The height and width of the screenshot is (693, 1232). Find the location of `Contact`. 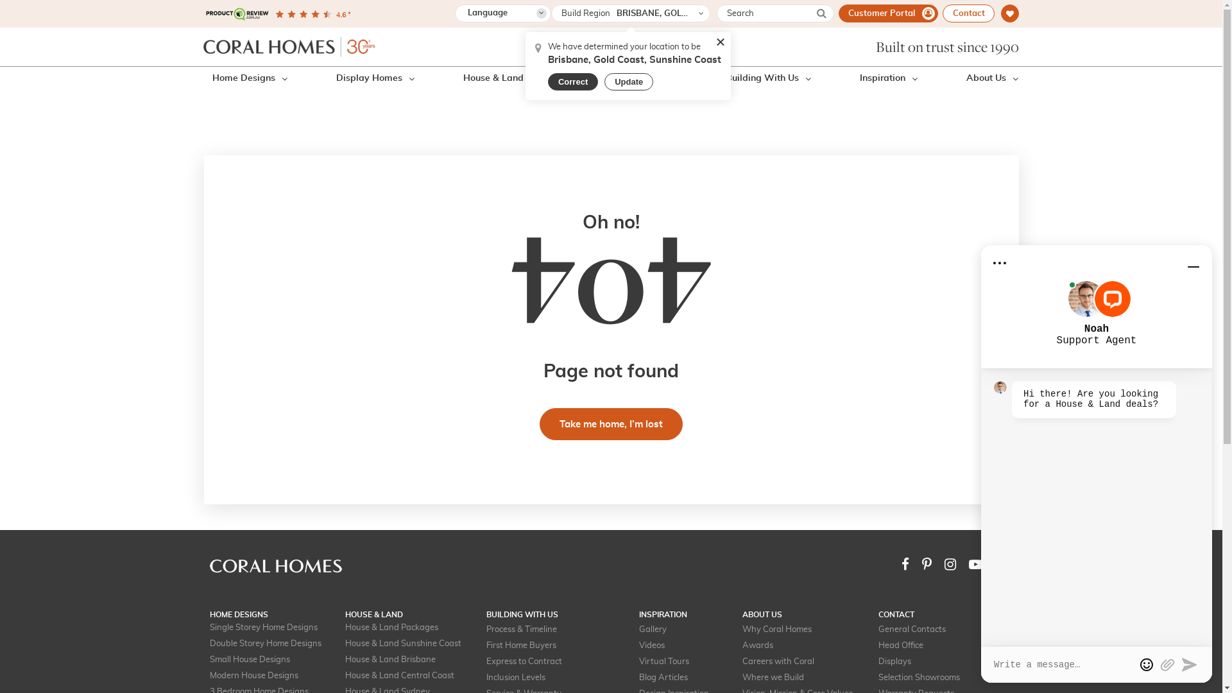

Contact is located at coordinates (969, 13).